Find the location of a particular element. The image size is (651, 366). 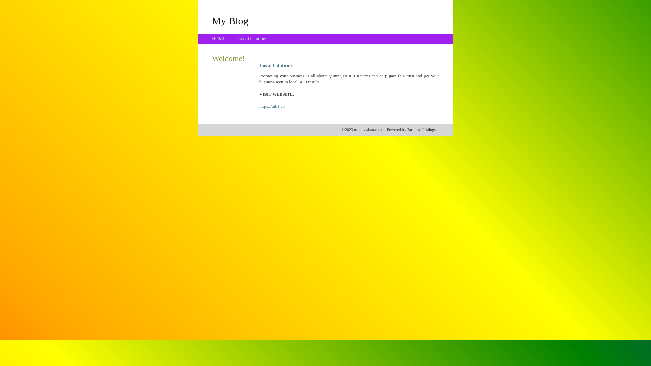

My Blog is located at coordinates (230, 21).